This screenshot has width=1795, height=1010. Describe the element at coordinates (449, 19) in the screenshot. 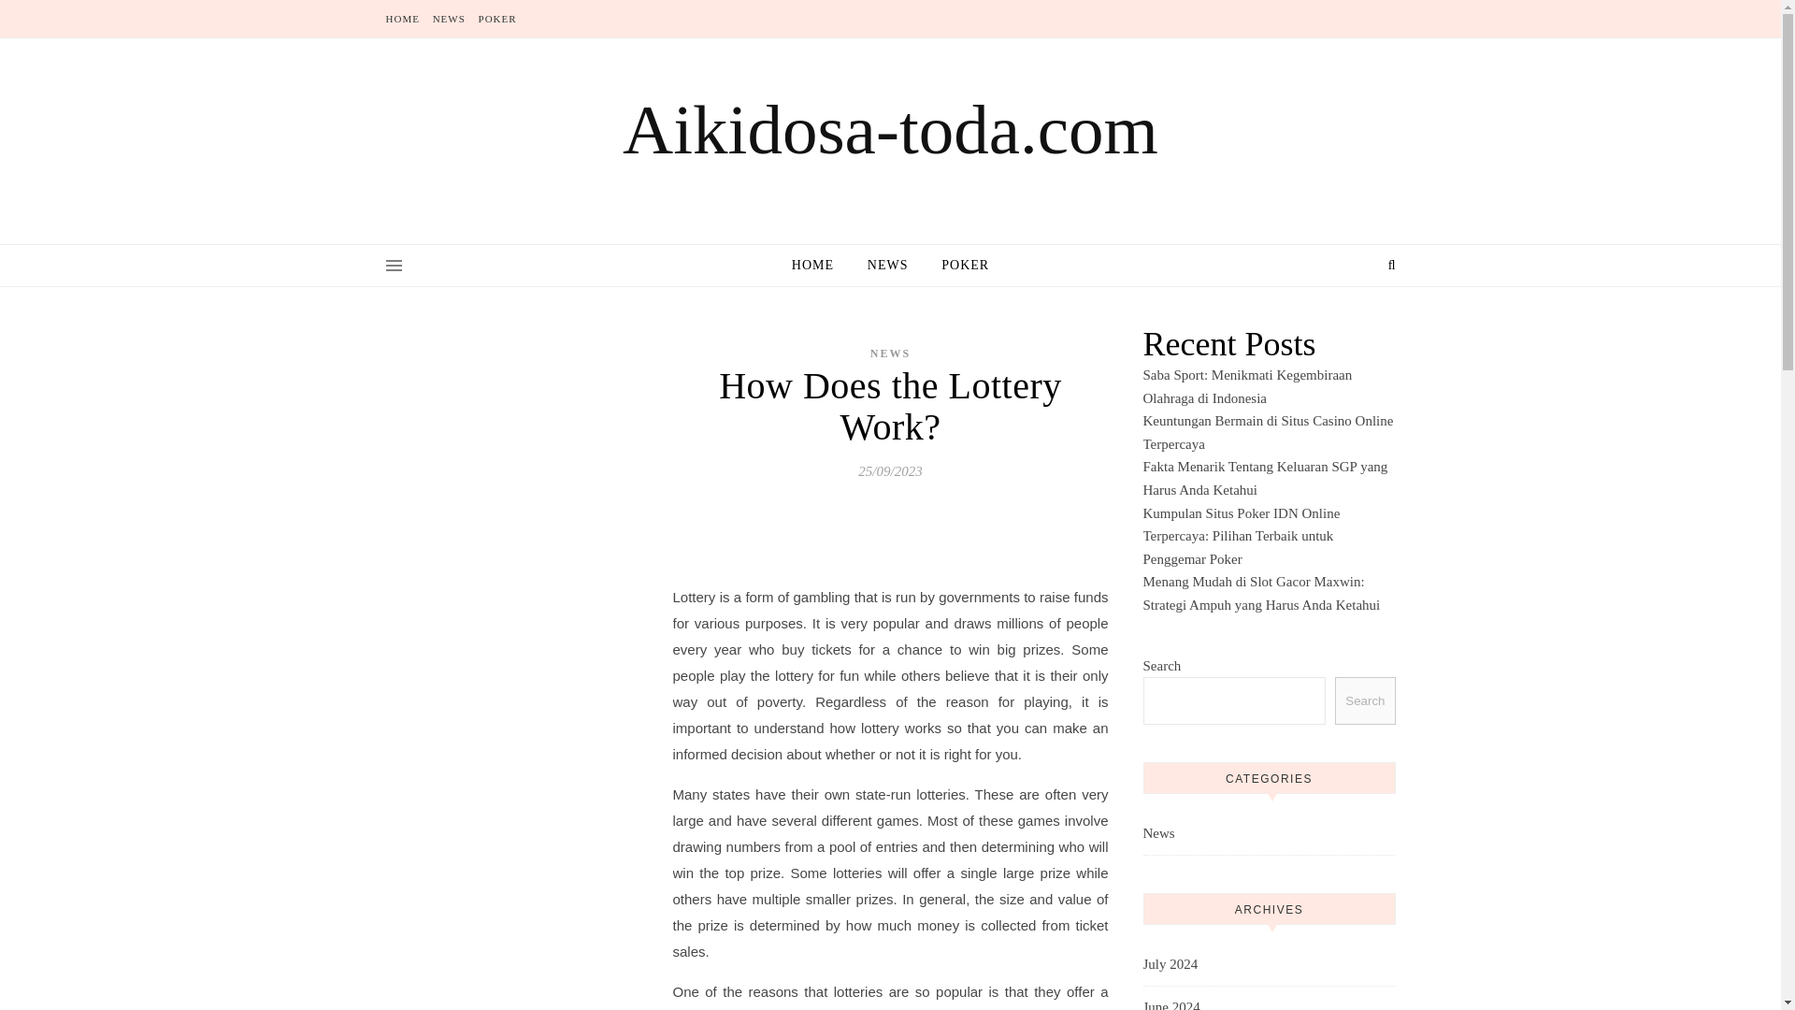

I see `NEWS` at that location.